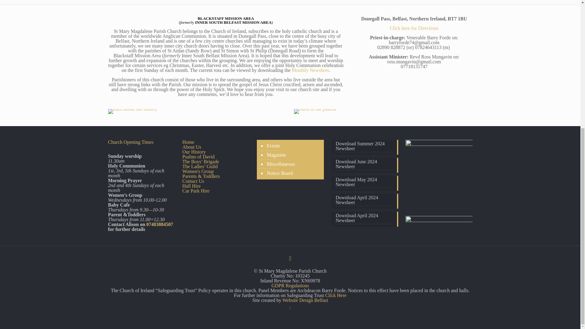 Image resolution: width=585 pixels, height=329 pixels. I want to click on Contact Us, so click(193, 181).